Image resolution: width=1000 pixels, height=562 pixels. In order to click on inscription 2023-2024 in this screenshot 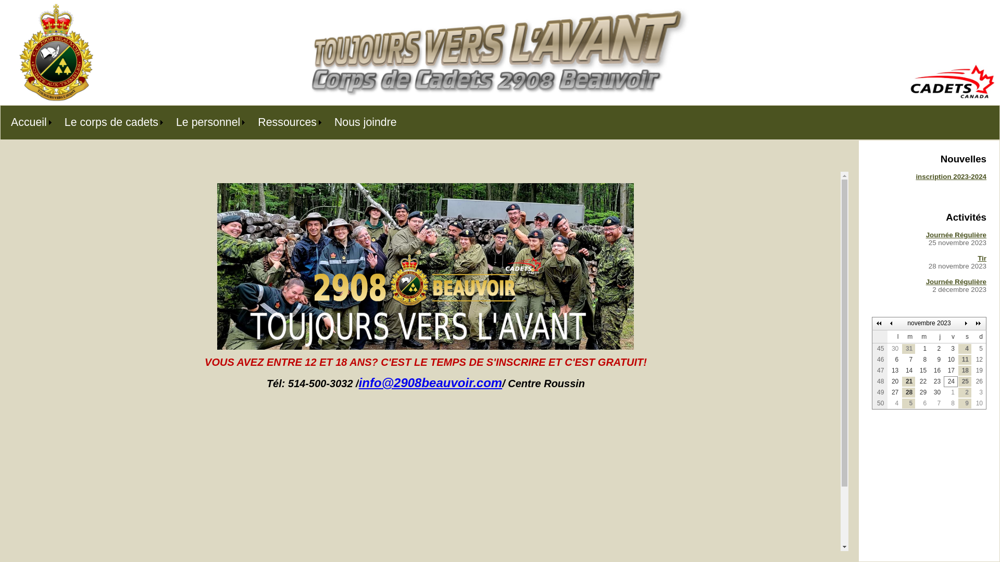, I will do `click(951, 177)`.